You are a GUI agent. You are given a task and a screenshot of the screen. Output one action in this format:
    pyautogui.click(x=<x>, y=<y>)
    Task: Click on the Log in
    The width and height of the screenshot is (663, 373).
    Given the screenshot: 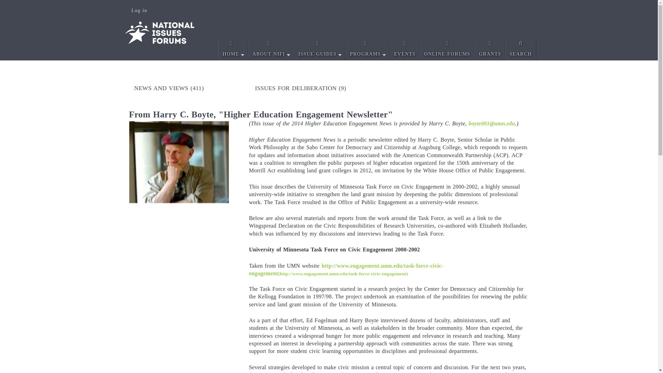 What is the action you would take?
    pyautogui.click(x=139, y=10)
    